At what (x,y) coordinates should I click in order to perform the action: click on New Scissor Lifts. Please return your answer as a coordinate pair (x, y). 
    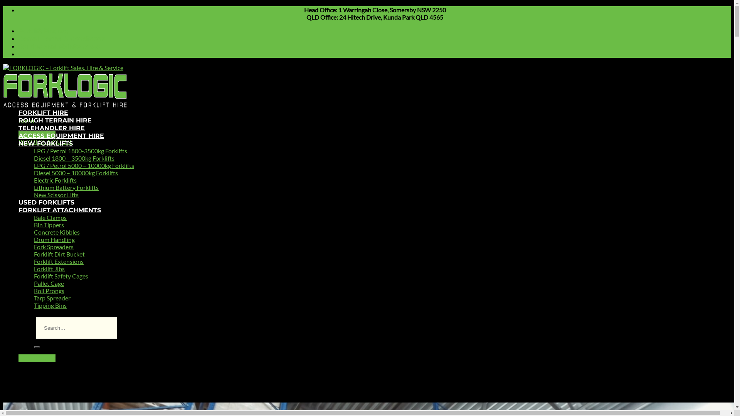
    Looking at the image, I should click on (56, 195).